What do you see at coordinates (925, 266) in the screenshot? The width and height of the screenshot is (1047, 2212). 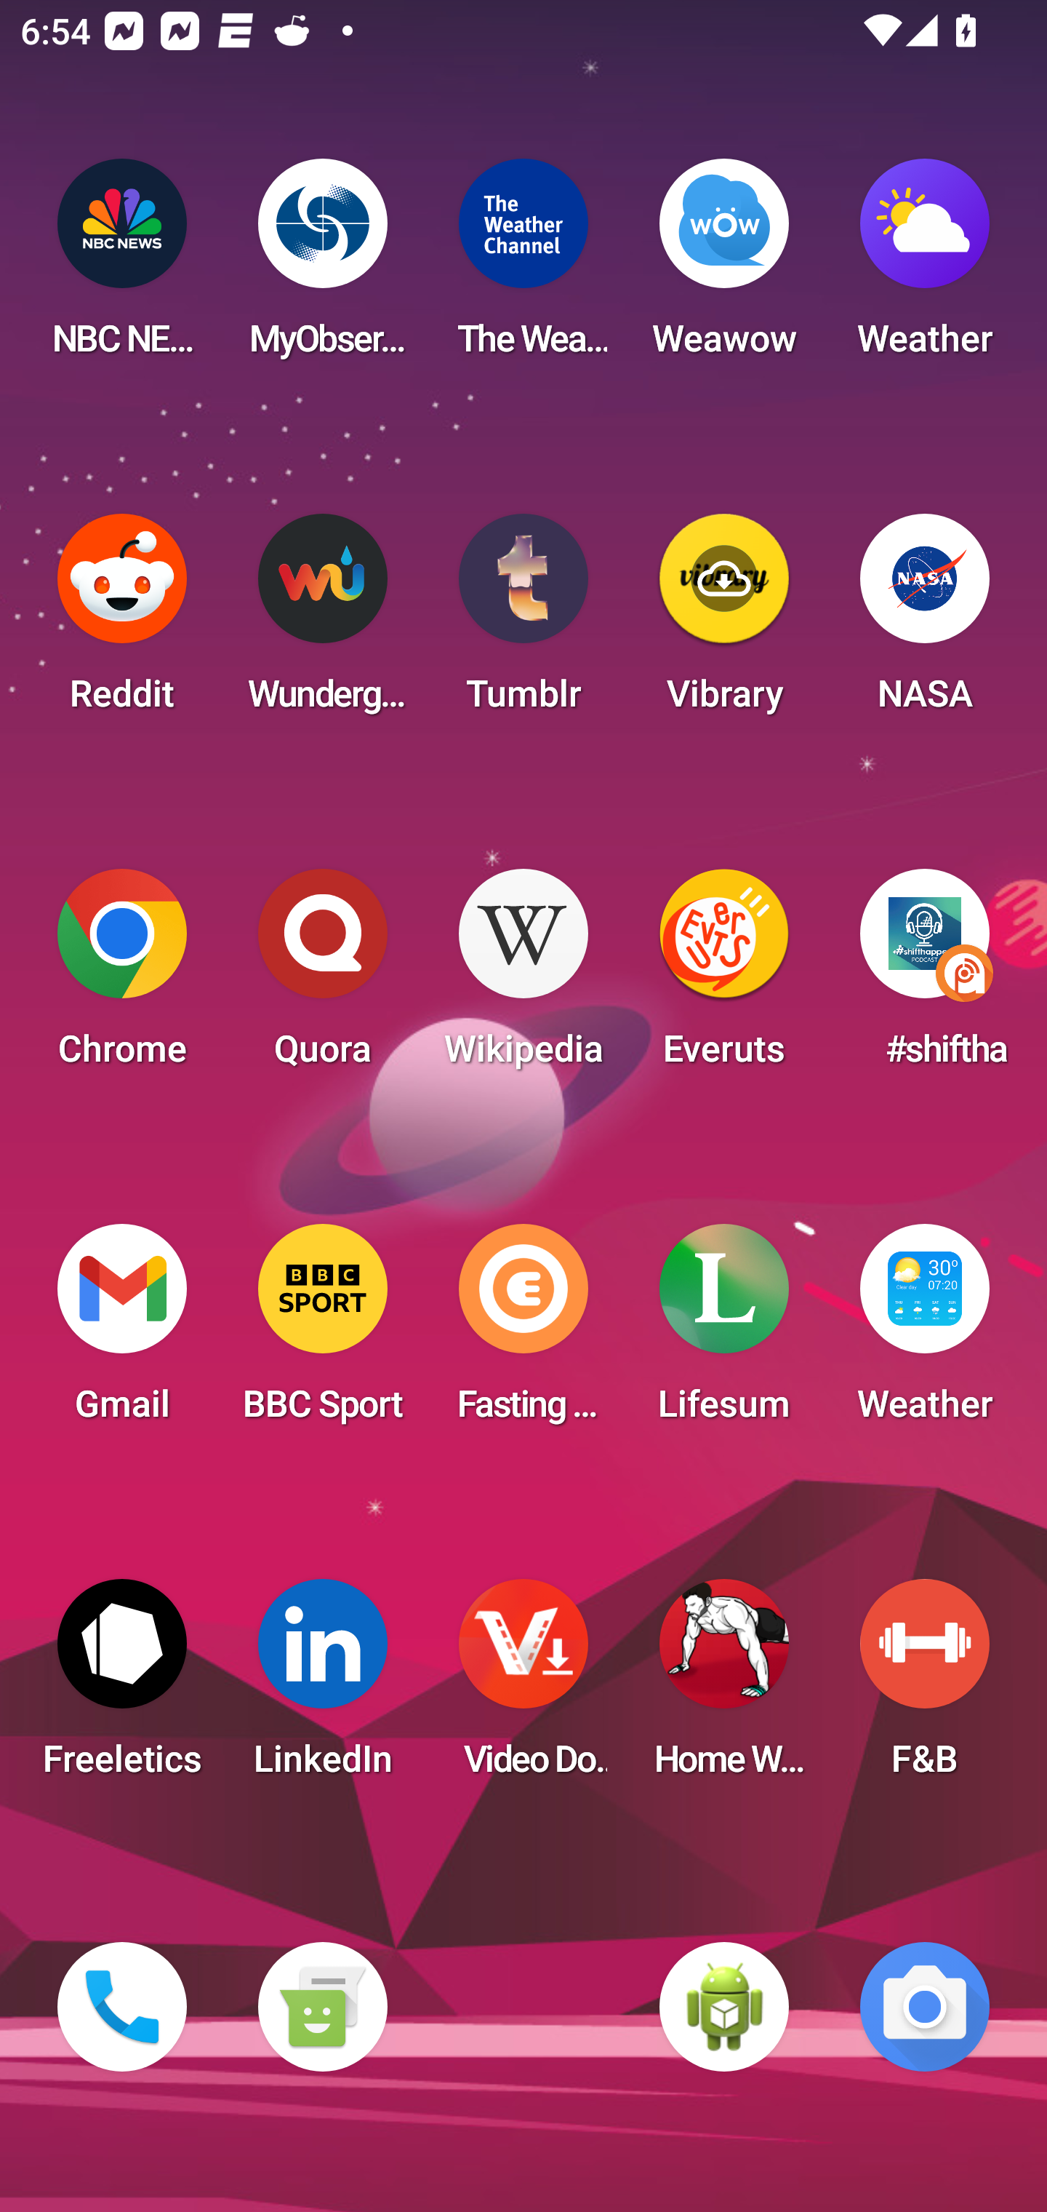 I see `Weather` at bounding box center [925, 266].